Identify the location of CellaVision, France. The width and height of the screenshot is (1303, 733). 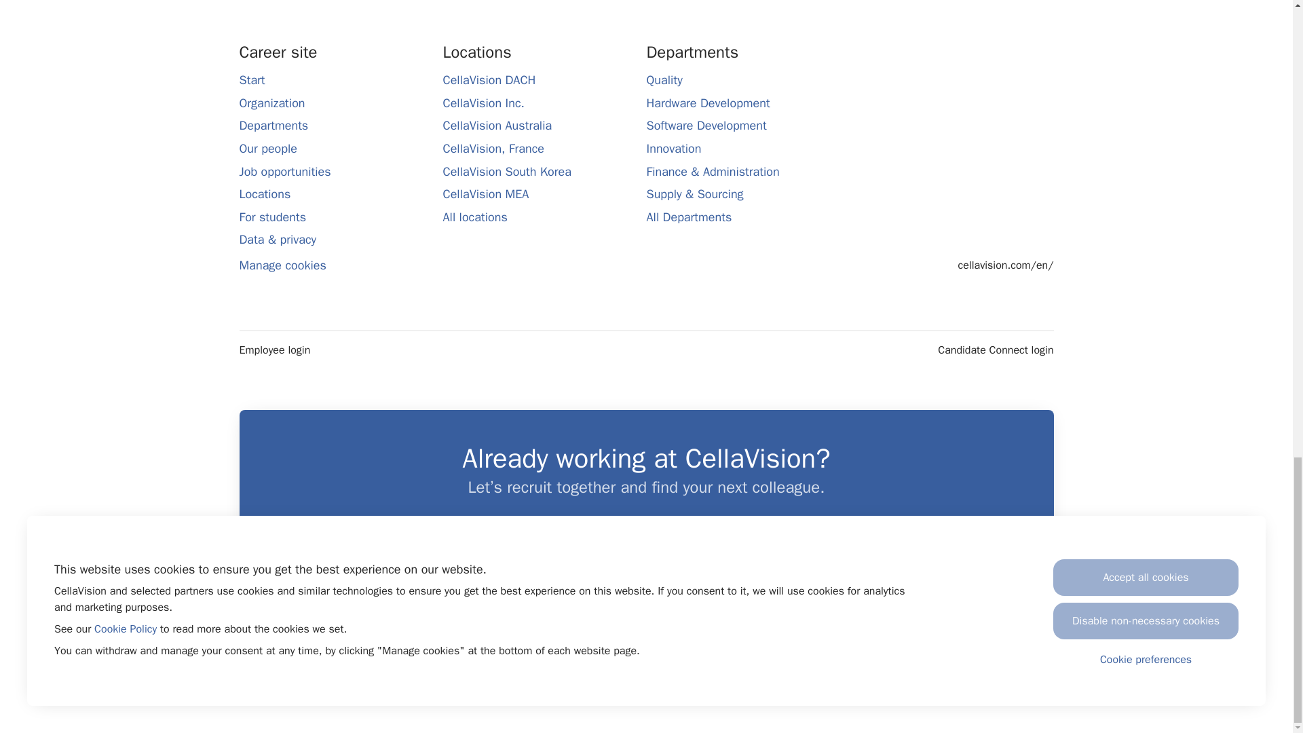
(493, 149).